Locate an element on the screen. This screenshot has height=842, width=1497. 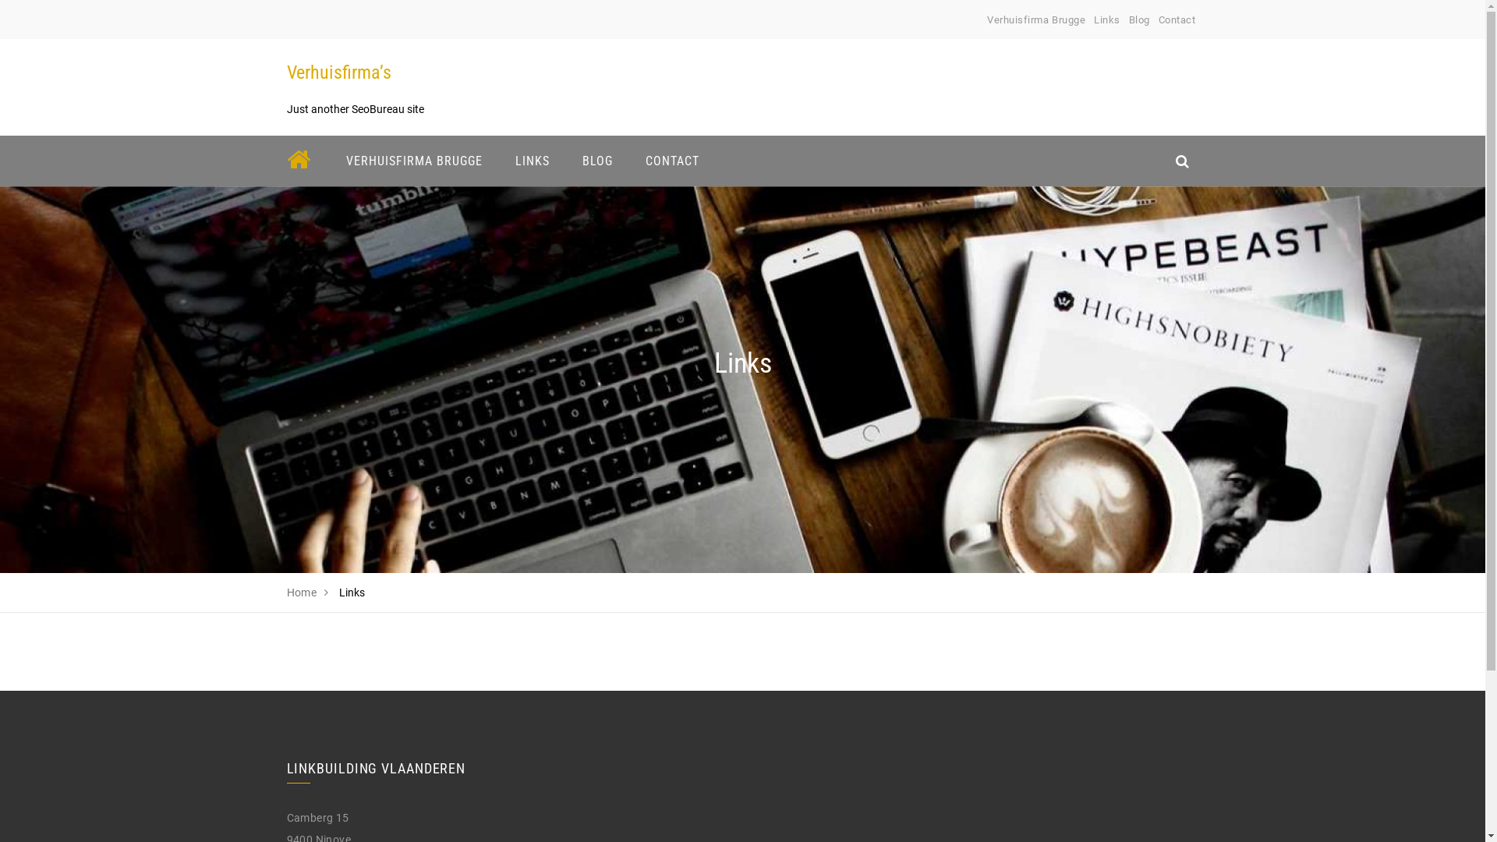
Links is located at coordinates (1107, 20).